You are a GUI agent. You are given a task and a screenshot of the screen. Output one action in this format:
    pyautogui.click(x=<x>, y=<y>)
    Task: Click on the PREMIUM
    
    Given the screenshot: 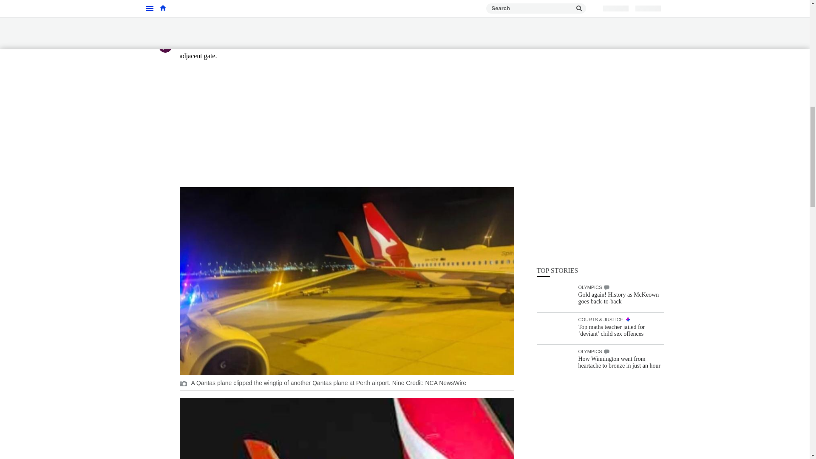 What is the action you would take?
    pyautogui.click(x=628, y=122)
    